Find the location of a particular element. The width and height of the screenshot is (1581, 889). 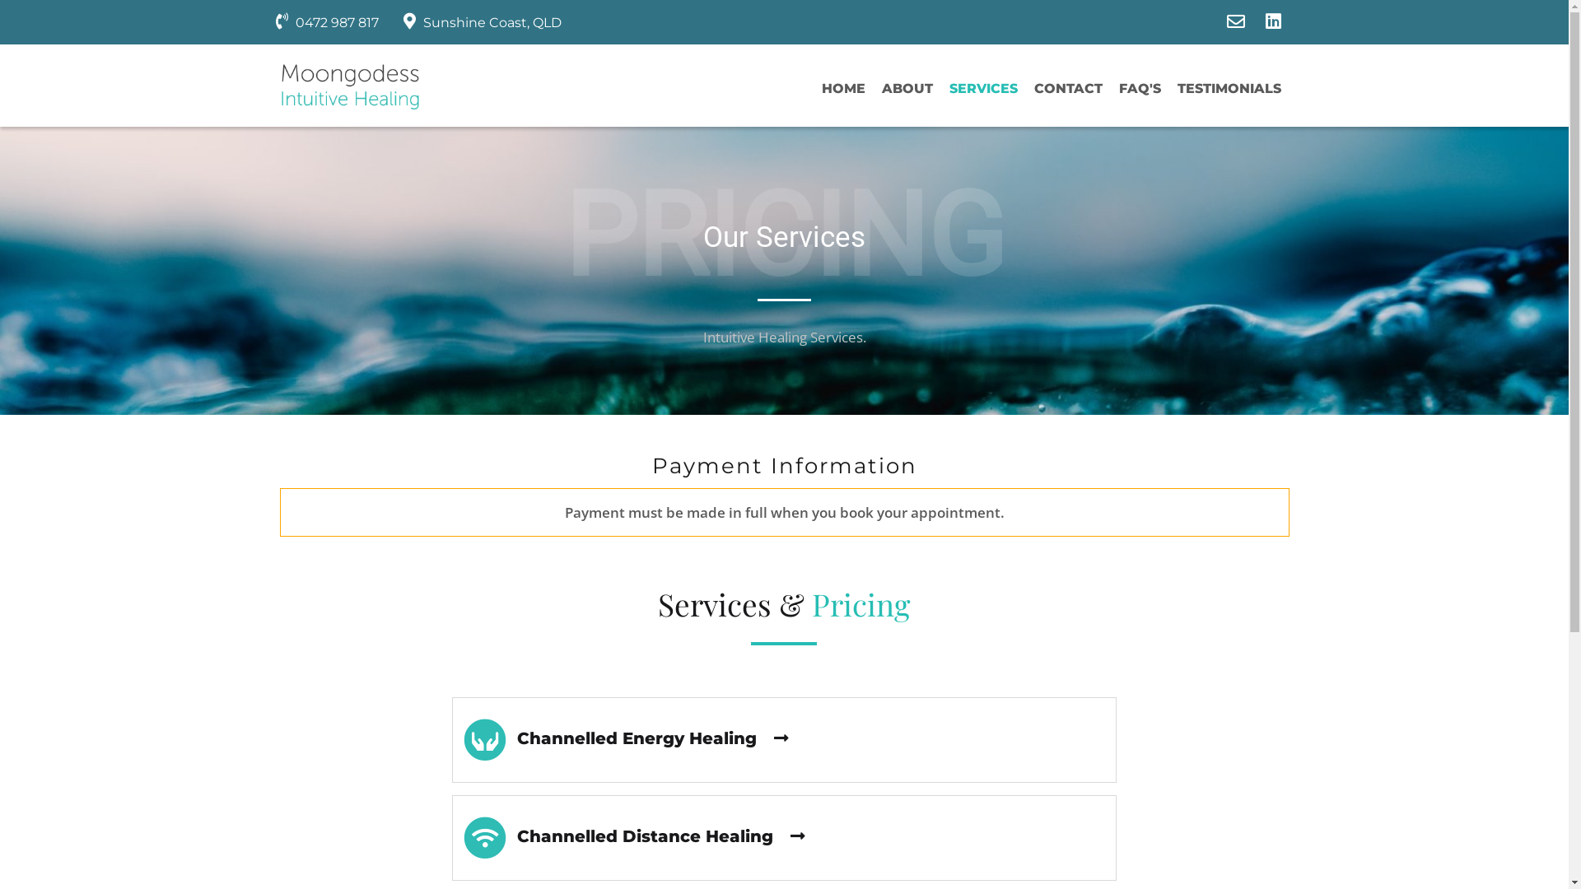

SERVICES is located at coordinates (983, 92).